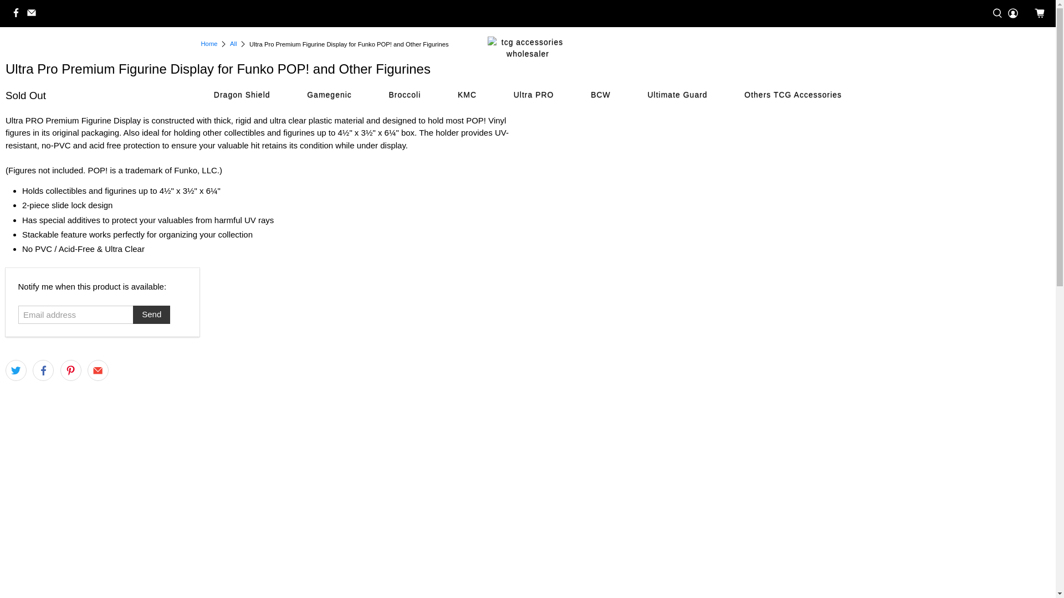 This screenshot has height=598, width=1064. What do you see at coordinates (242, 94) in the screenshot?
I see `Dragon Shield` at bounding box center [242, 94].